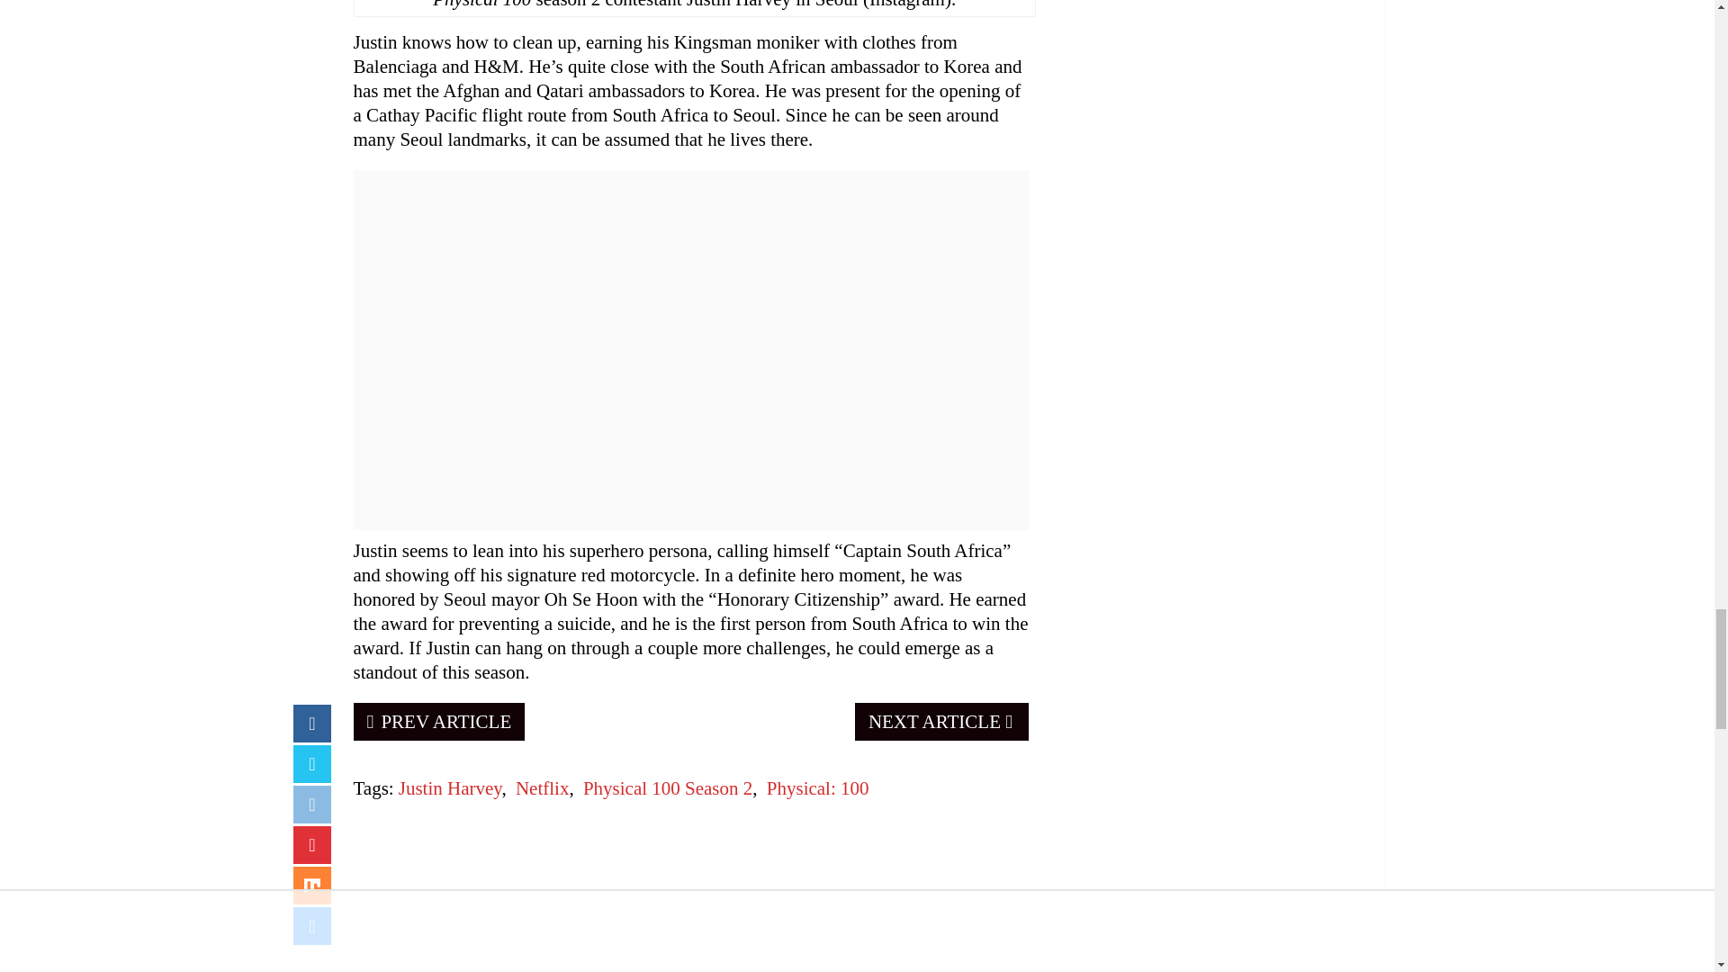 The image size is (1728, 972). I want to click on Physical 100 Season 2, so click(668, 788).